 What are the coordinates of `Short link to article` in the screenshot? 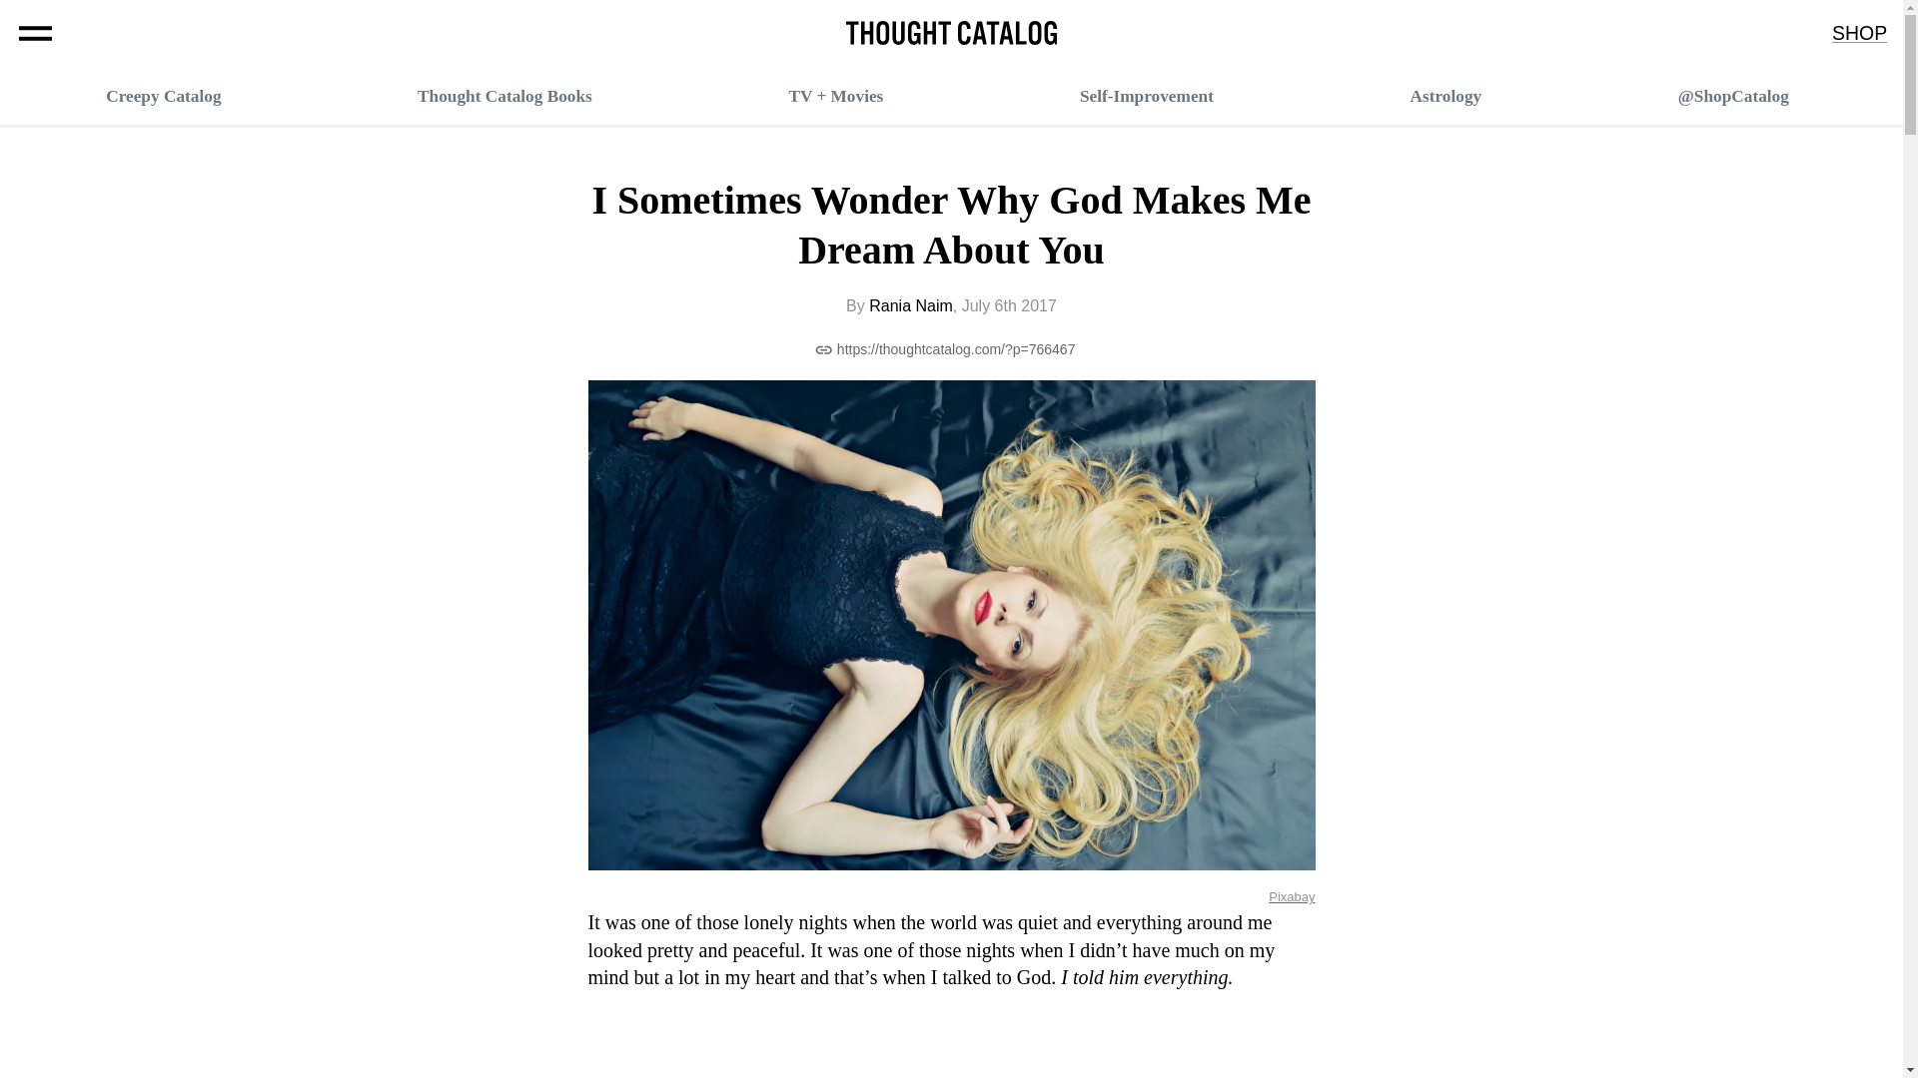 It's located at (945, 349).